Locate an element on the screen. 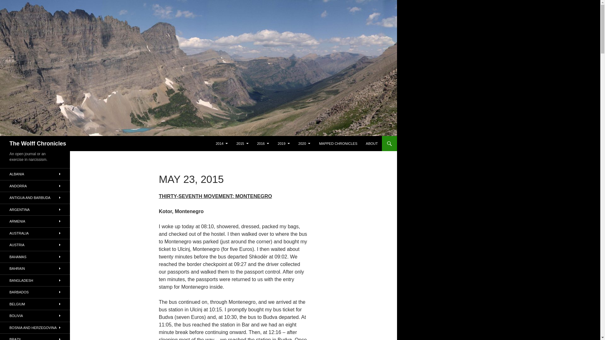 The height and width of the screenshot is (340, 605). 2014 is located at coordinates (222, 144).